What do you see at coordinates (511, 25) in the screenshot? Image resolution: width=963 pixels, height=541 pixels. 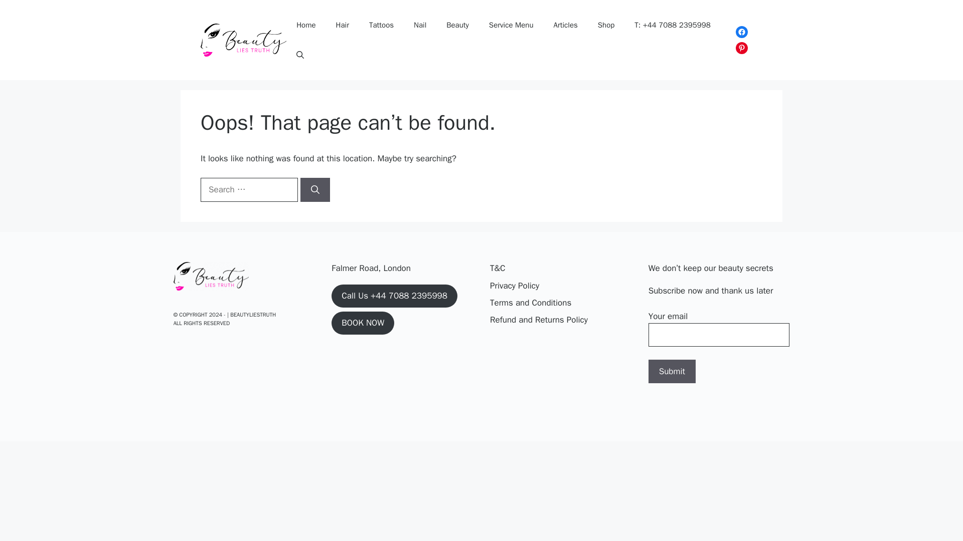 I see `Service Menu` at bounding box center [511, 25].